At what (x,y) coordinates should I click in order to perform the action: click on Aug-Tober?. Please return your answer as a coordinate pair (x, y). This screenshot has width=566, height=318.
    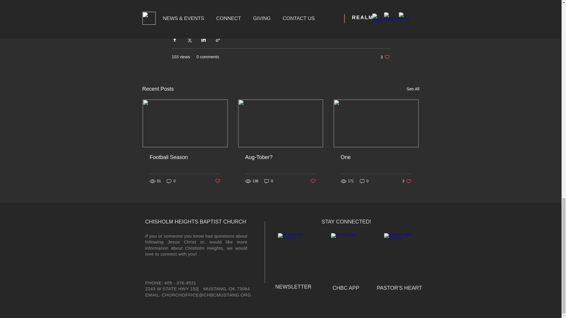
    Looking at the image, I should click on (217, 181).